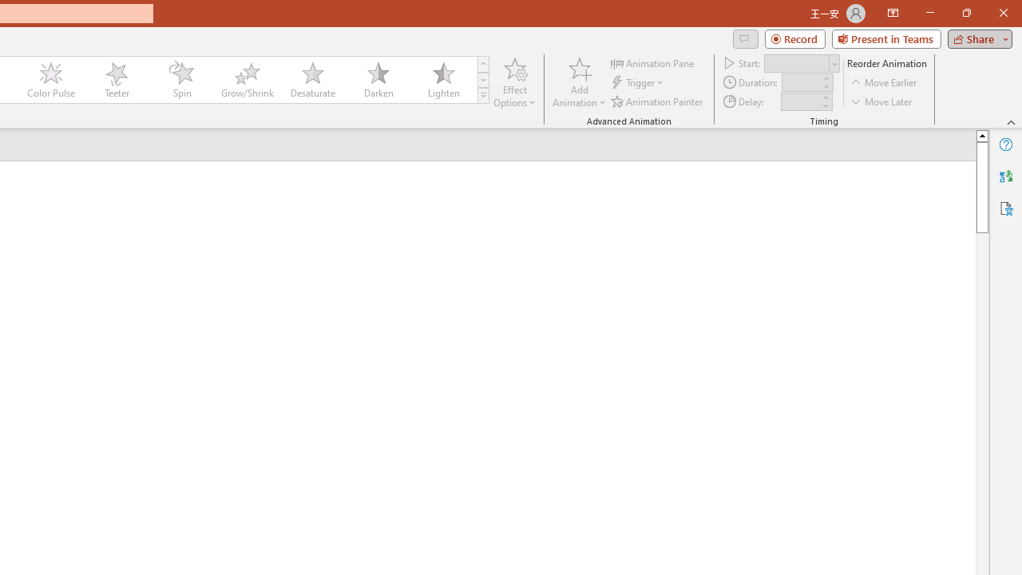 The image size is (1022, 575). What do you see at coordinates (658, 101) in the screenshot?
I see `Animation Painter` at bounding box center [658, 101].